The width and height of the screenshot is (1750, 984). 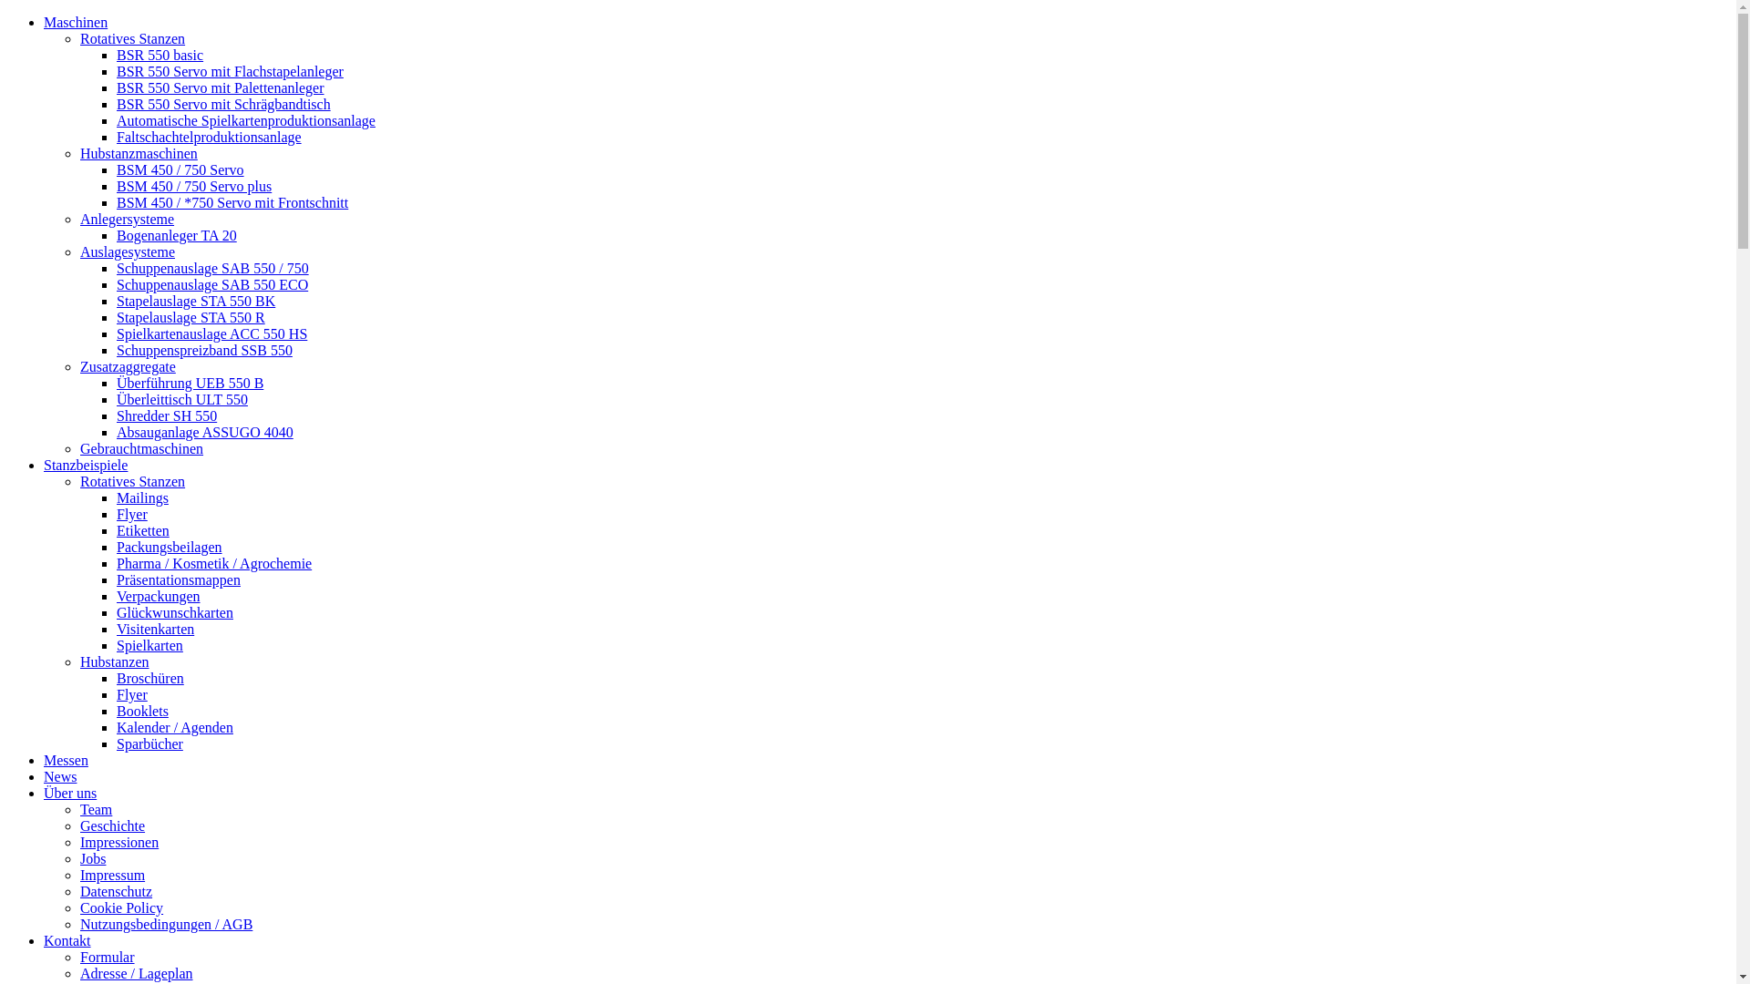 What do you see at coordinates (132, 514) in the screenshot?
I see `Flyer` at bounding box center [132, 514].